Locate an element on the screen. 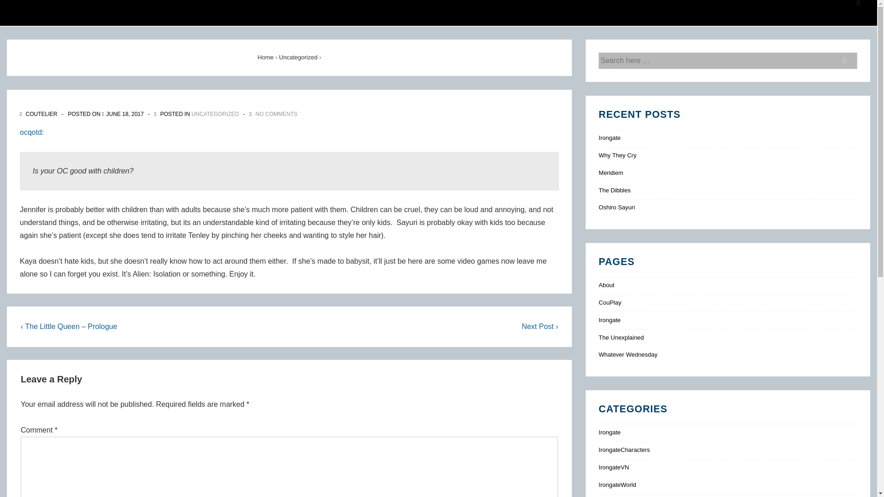 The width and height of the screenshot is (884, 497). Home is located at coordinates (266, 57).